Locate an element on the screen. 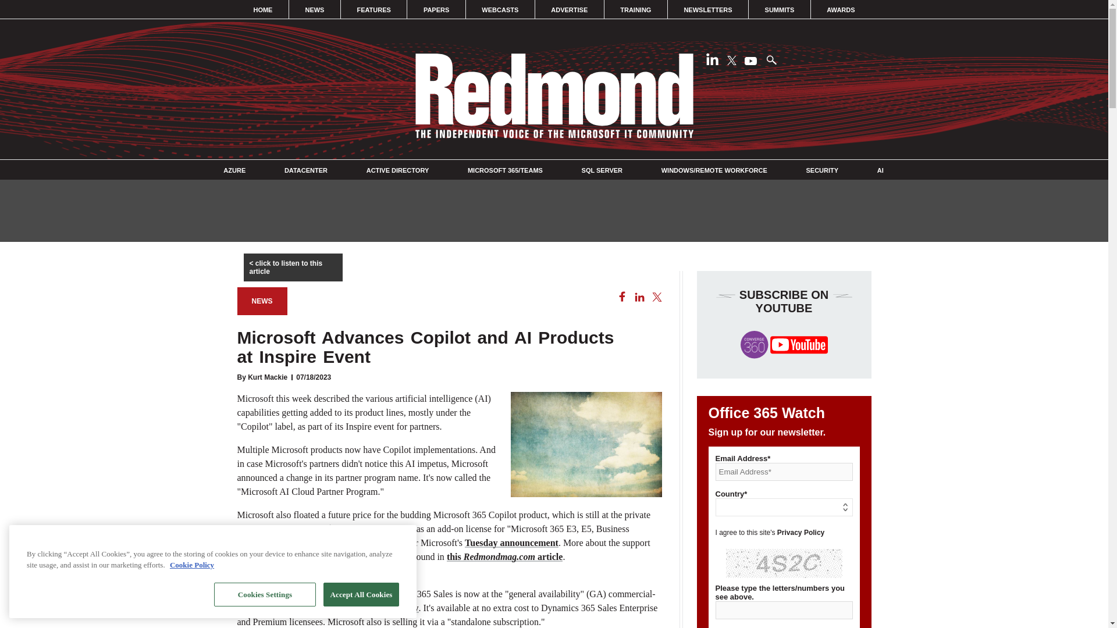 The image size is (1117, 628). this Redmondmag.com article is located at coordinates (505, 556).